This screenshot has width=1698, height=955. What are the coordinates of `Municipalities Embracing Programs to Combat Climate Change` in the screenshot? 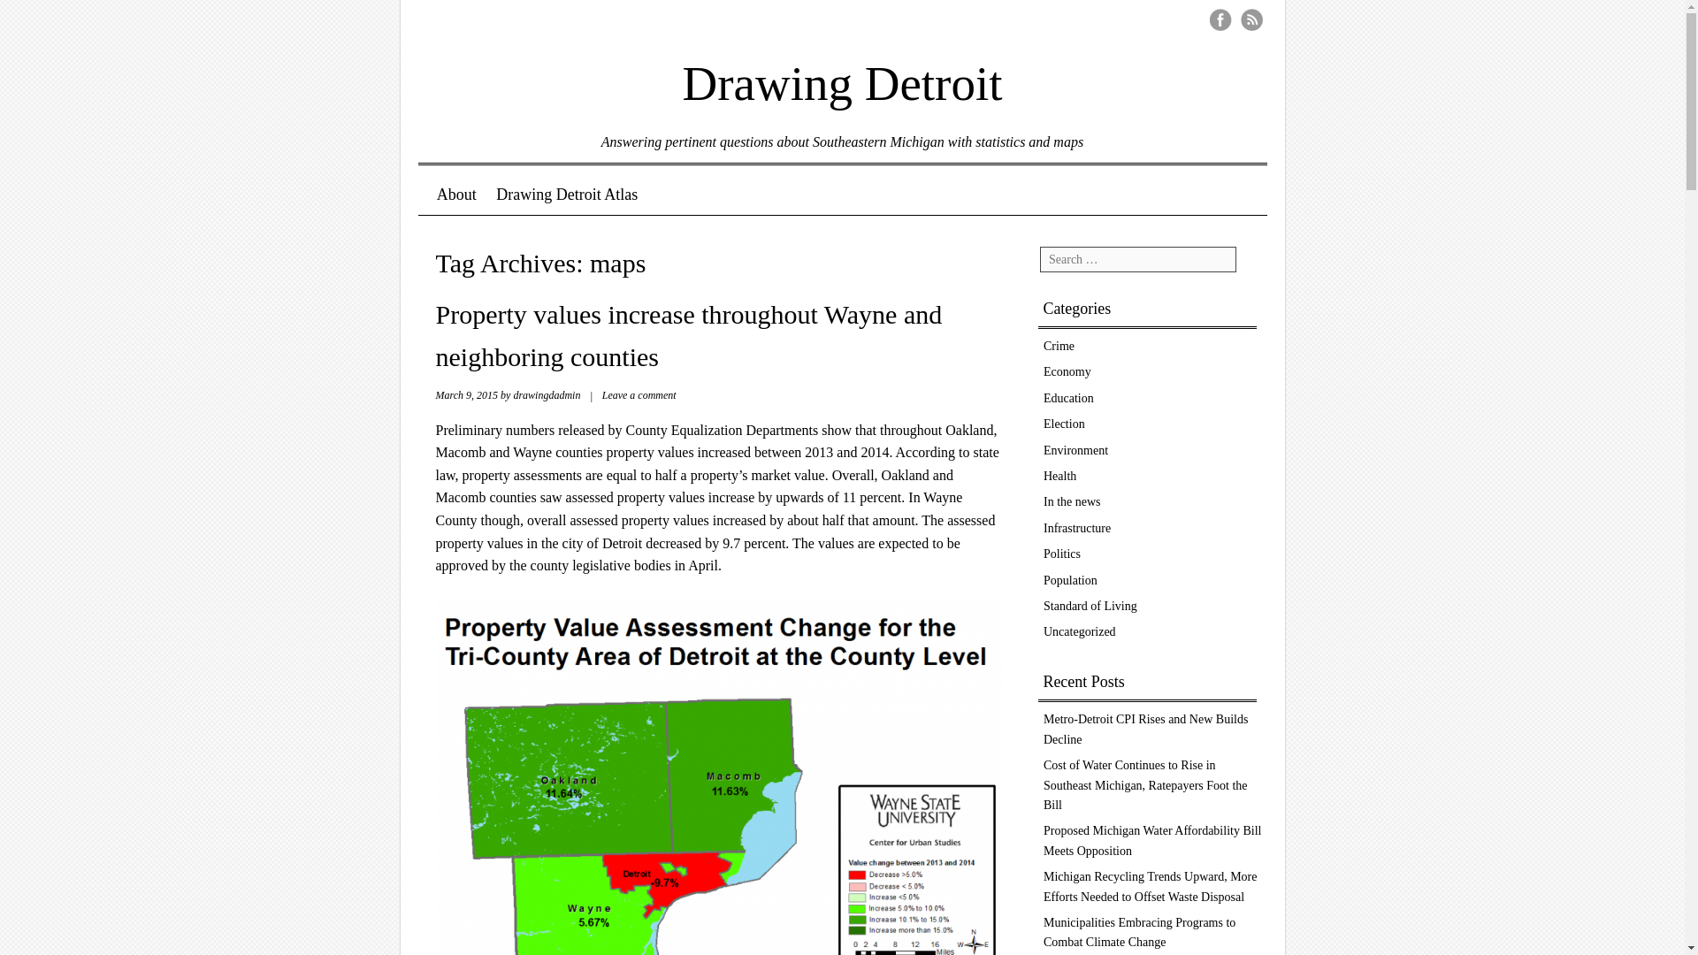 It's located at (1139, 932).